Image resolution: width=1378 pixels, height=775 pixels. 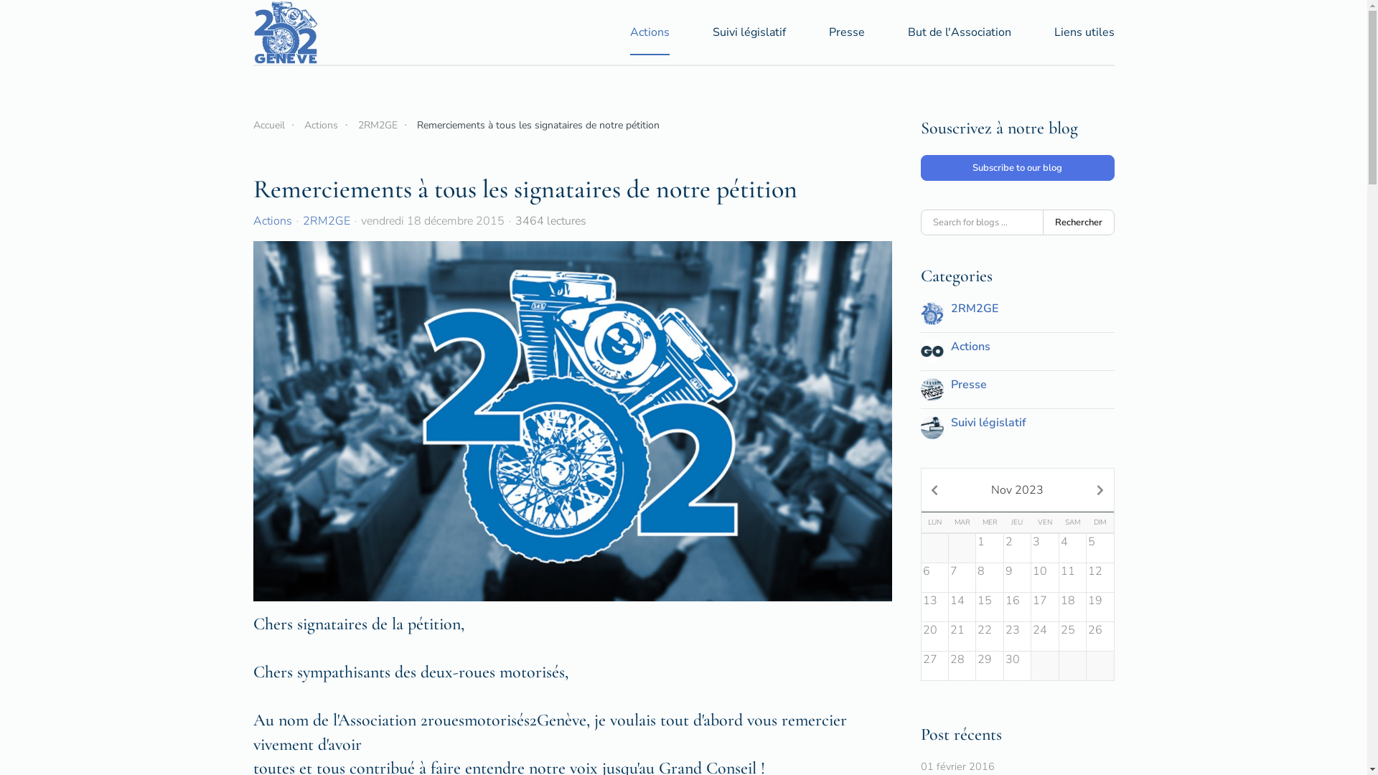 I want to click on Actions, so click(x=650, y=32).